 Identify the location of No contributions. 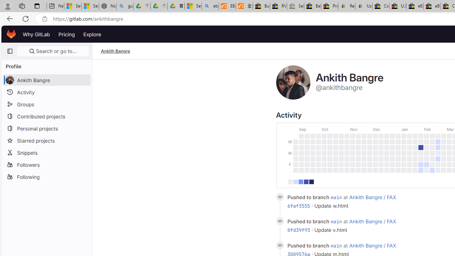
(290, 181).